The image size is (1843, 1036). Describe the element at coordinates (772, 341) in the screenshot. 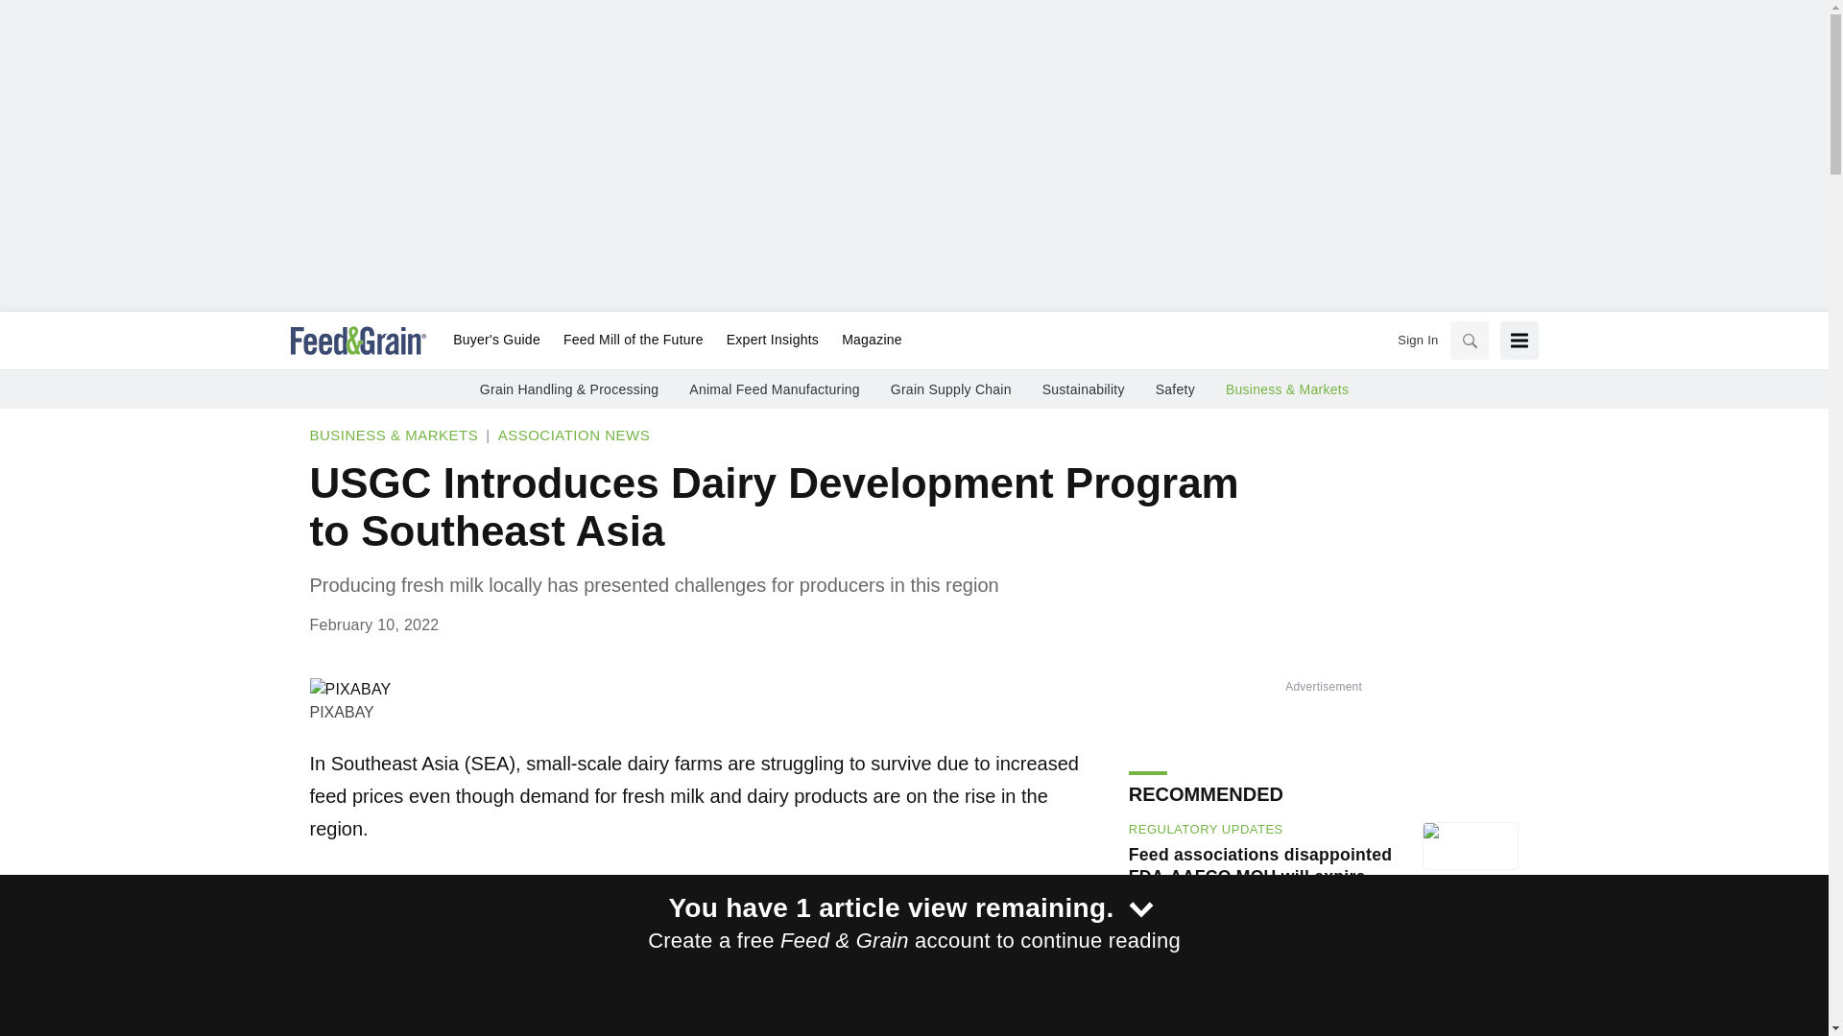

I see `Expert Insights` at that location.